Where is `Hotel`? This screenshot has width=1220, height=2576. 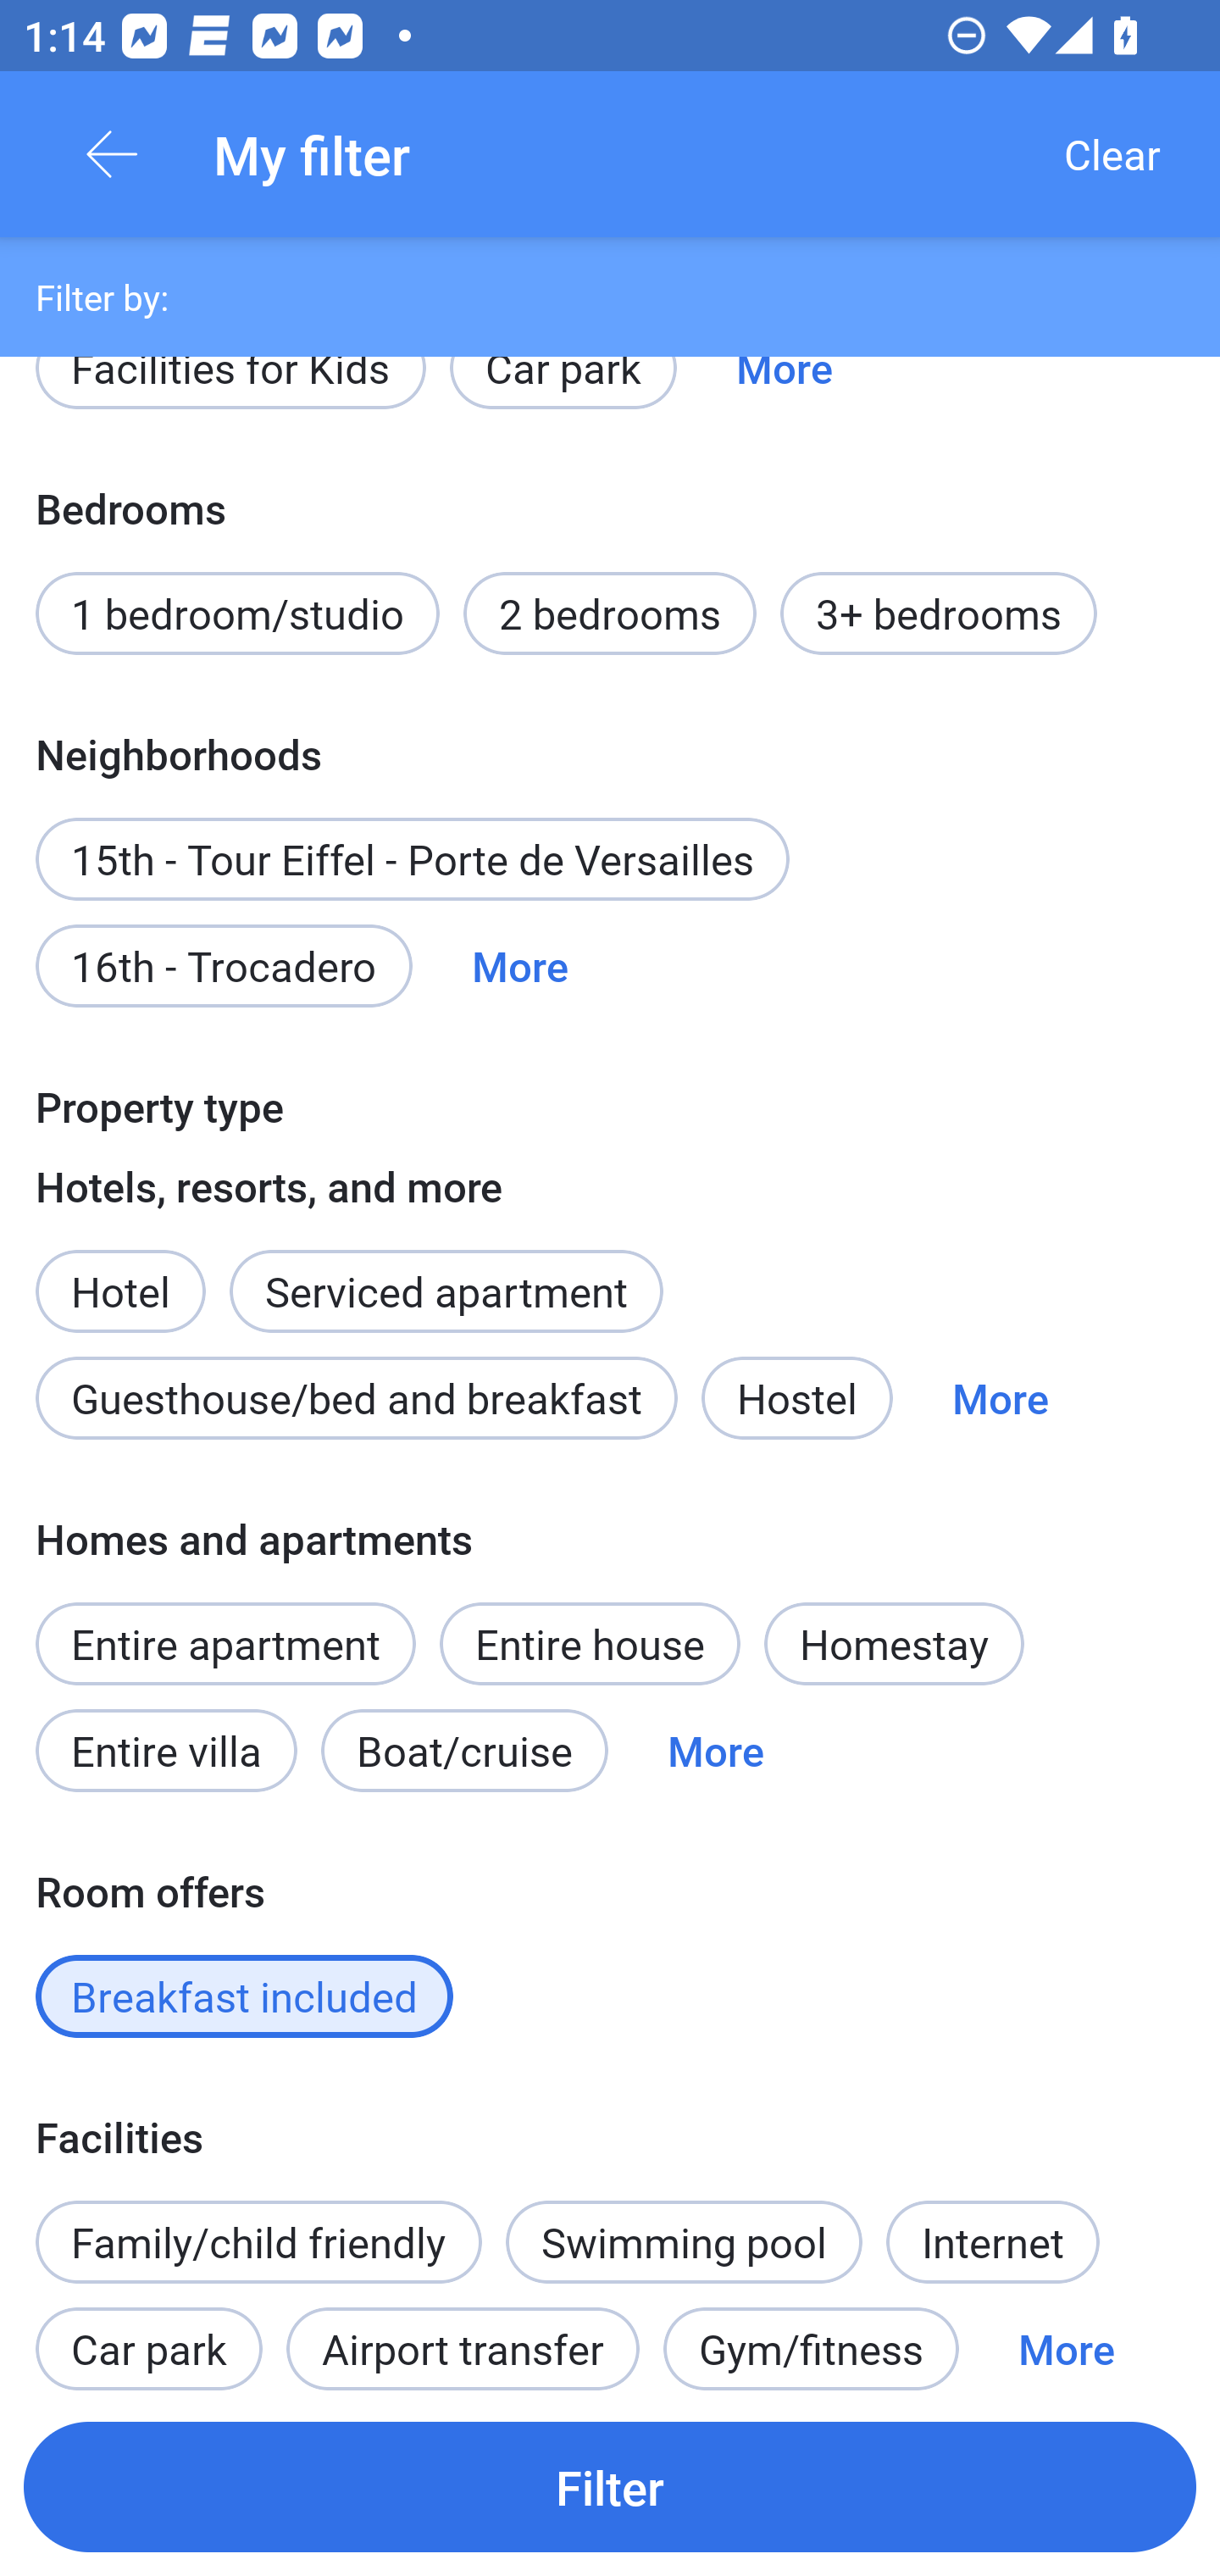
Hotel is located at coordinates (120, 1273).